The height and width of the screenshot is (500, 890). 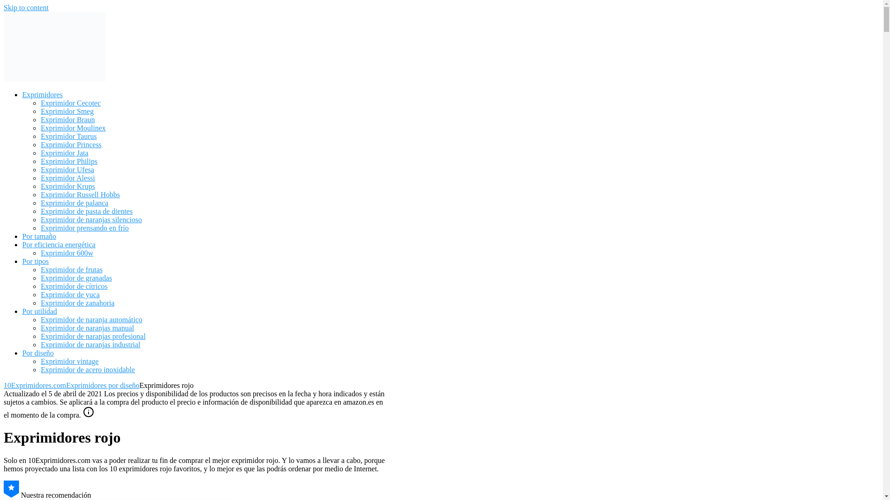 What do you see at coordinates (88, 369) in the screenshot?
I see `Exprimidor de acero inoxidable` at bounding box center [88, 369].